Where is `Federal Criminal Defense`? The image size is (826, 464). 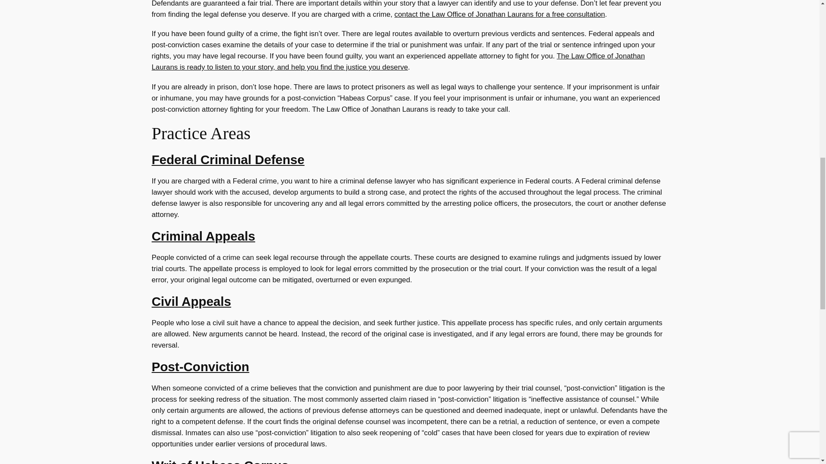
Federal Criminal Defense is located at coordinates (227, 159).